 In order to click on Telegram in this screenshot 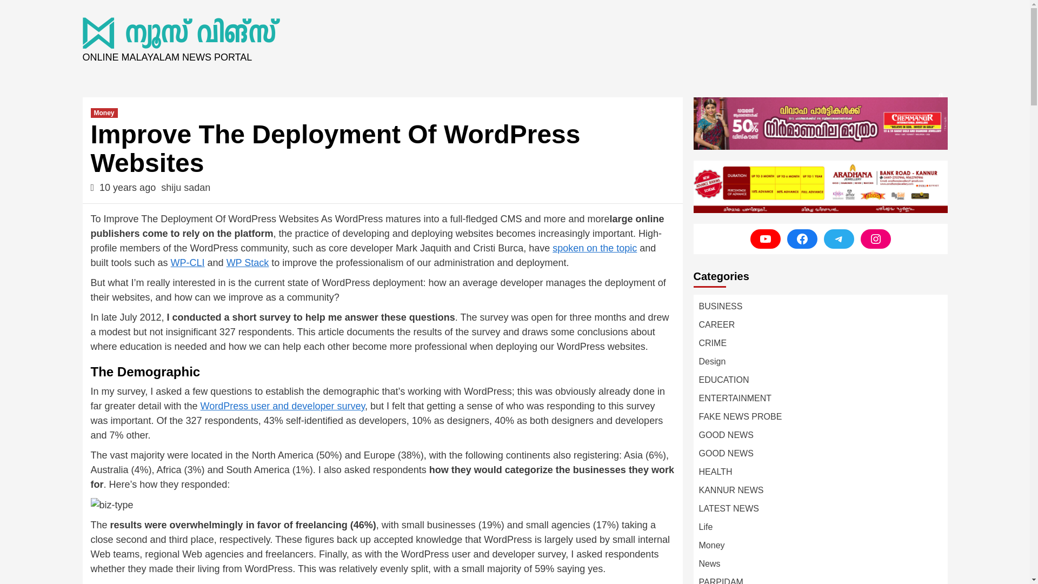, I will do `click(839, 239)`.